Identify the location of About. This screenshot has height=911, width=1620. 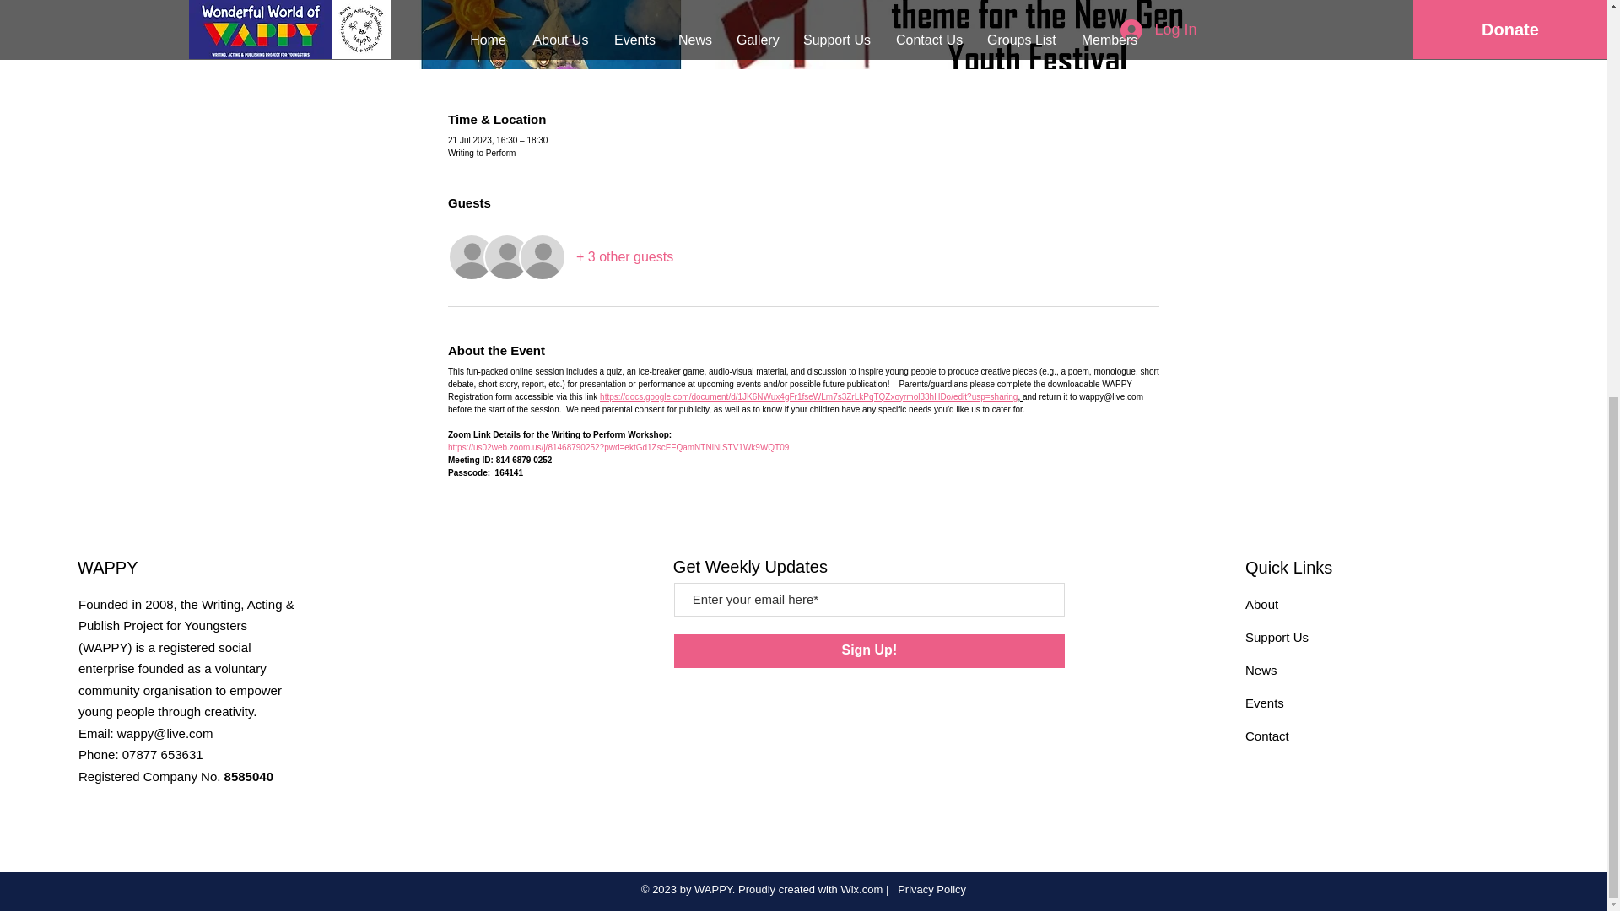
(1261, 604).